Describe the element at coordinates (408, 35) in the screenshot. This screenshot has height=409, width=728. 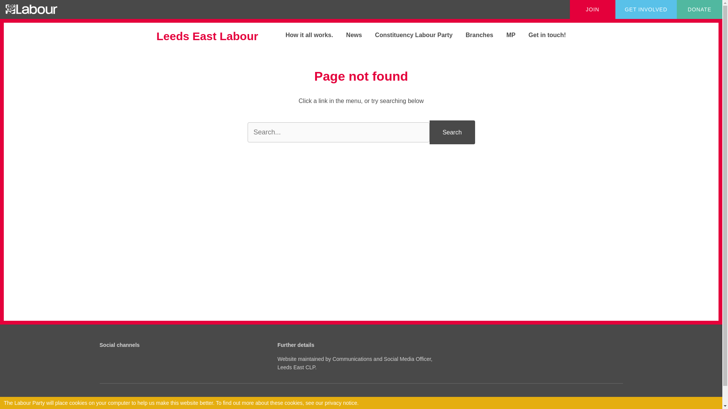
I see `Constituency Labour Party` at that location.